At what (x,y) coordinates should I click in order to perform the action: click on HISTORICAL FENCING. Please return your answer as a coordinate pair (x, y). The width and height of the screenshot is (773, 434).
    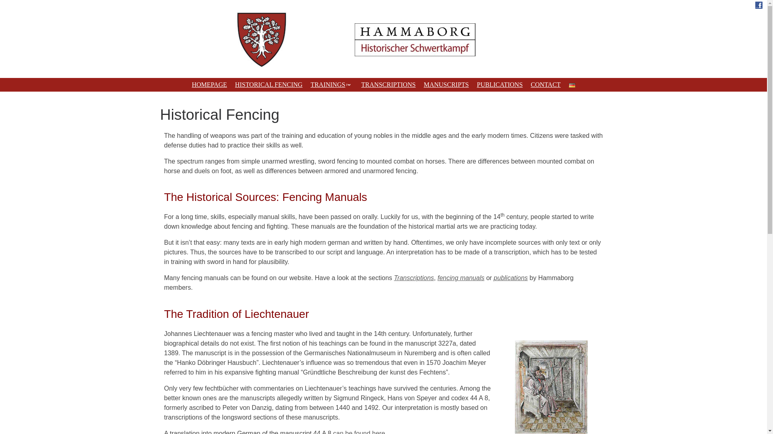
    Looking at the image, I should click on (269, 84).